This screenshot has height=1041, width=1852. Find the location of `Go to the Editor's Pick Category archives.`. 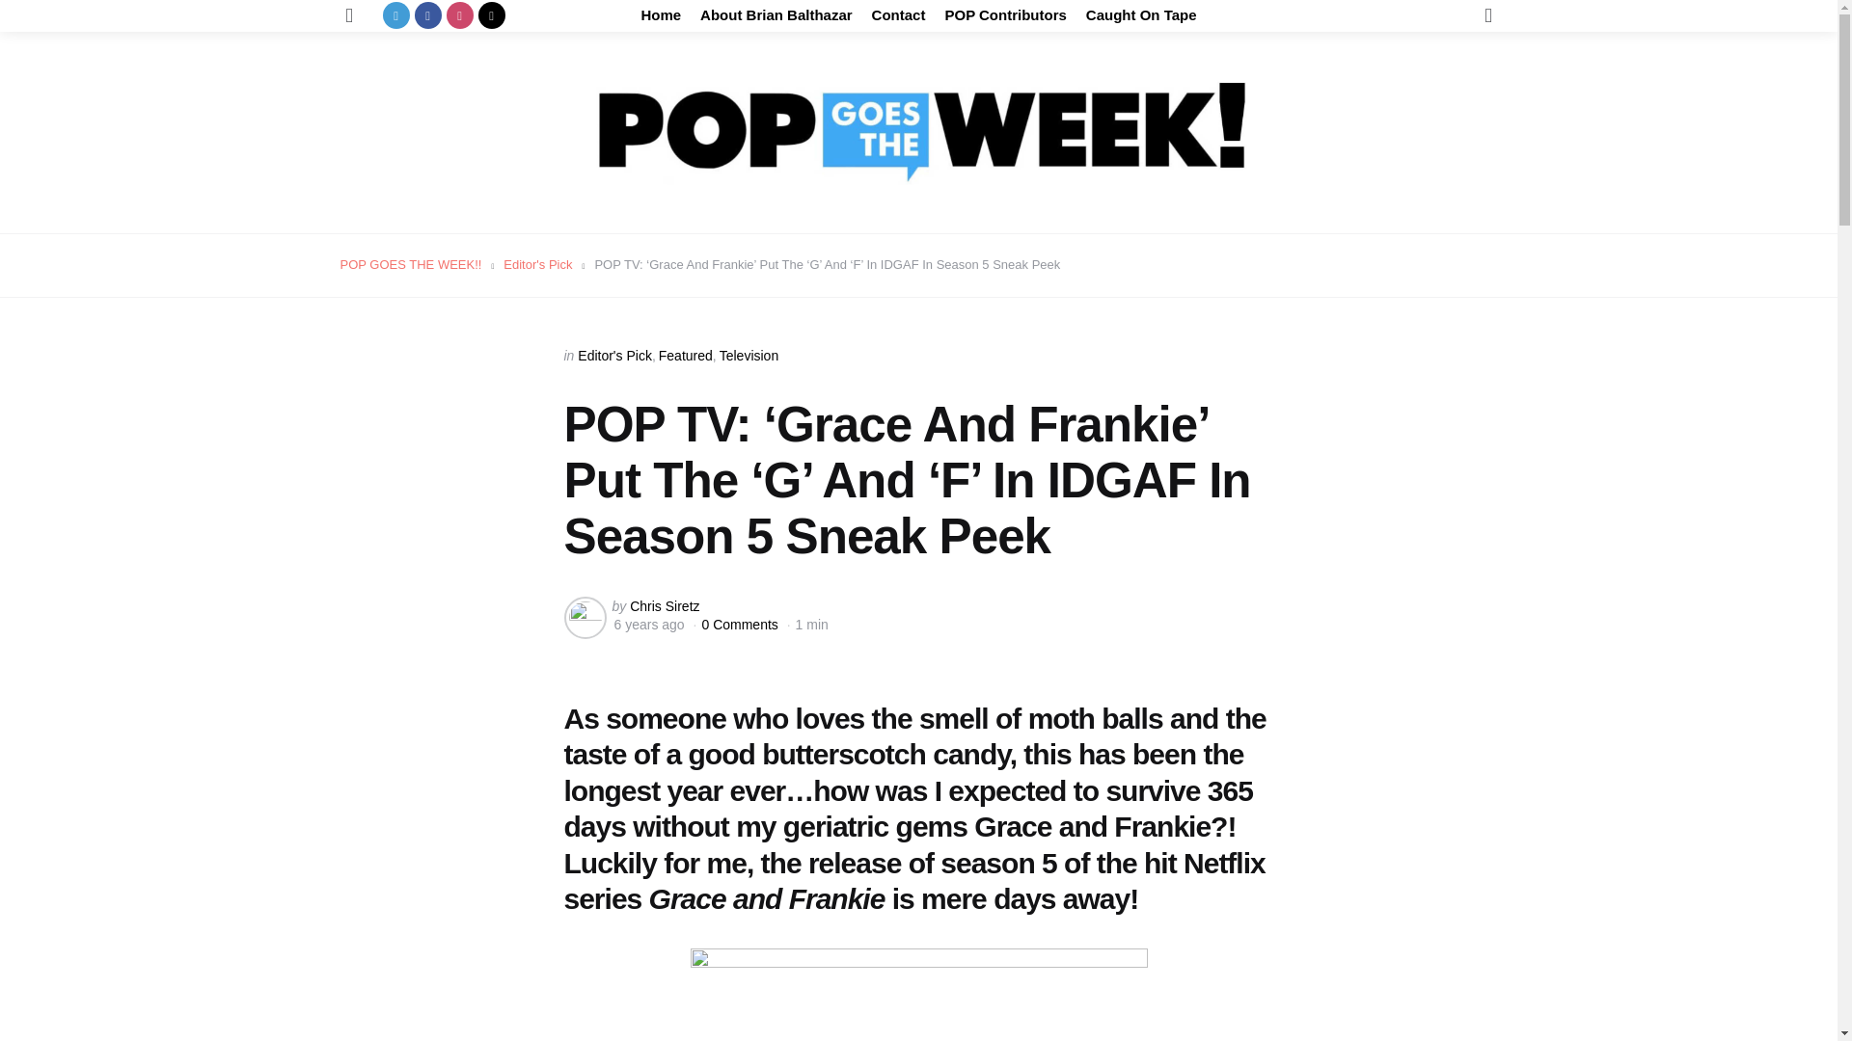

Go to the Editor's Pick Category archives. is located at coordinates (538, 264).